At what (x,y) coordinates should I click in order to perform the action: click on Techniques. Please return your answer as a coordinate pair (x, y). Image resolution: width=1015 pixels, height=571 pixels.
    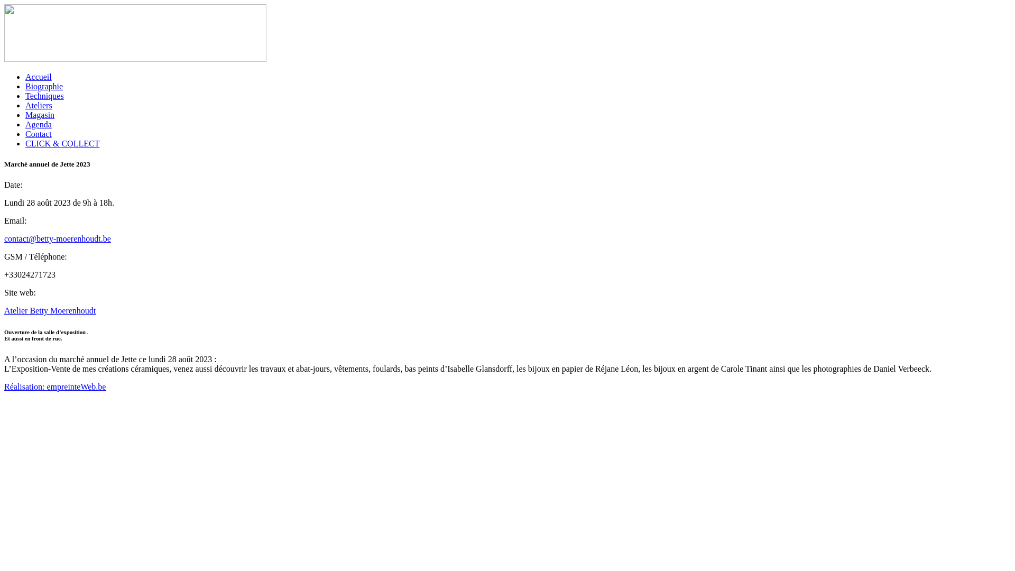
    Looking at the image, I should click on (44, 96).